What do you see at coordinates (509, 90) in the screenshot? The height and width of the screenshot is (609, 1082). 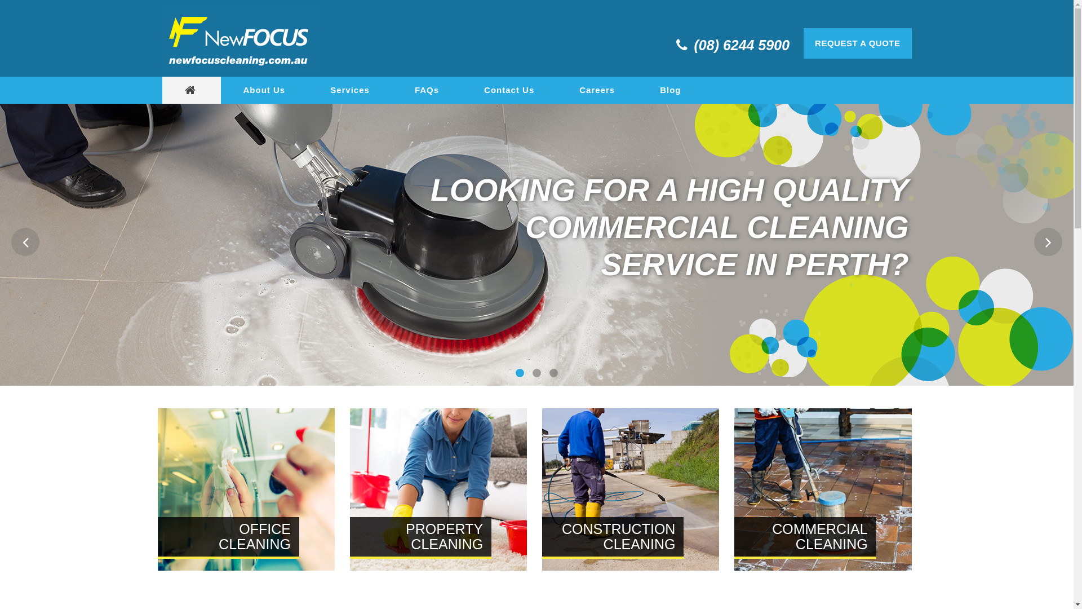 I see `Contact Us` at bounding box center [509, 90].